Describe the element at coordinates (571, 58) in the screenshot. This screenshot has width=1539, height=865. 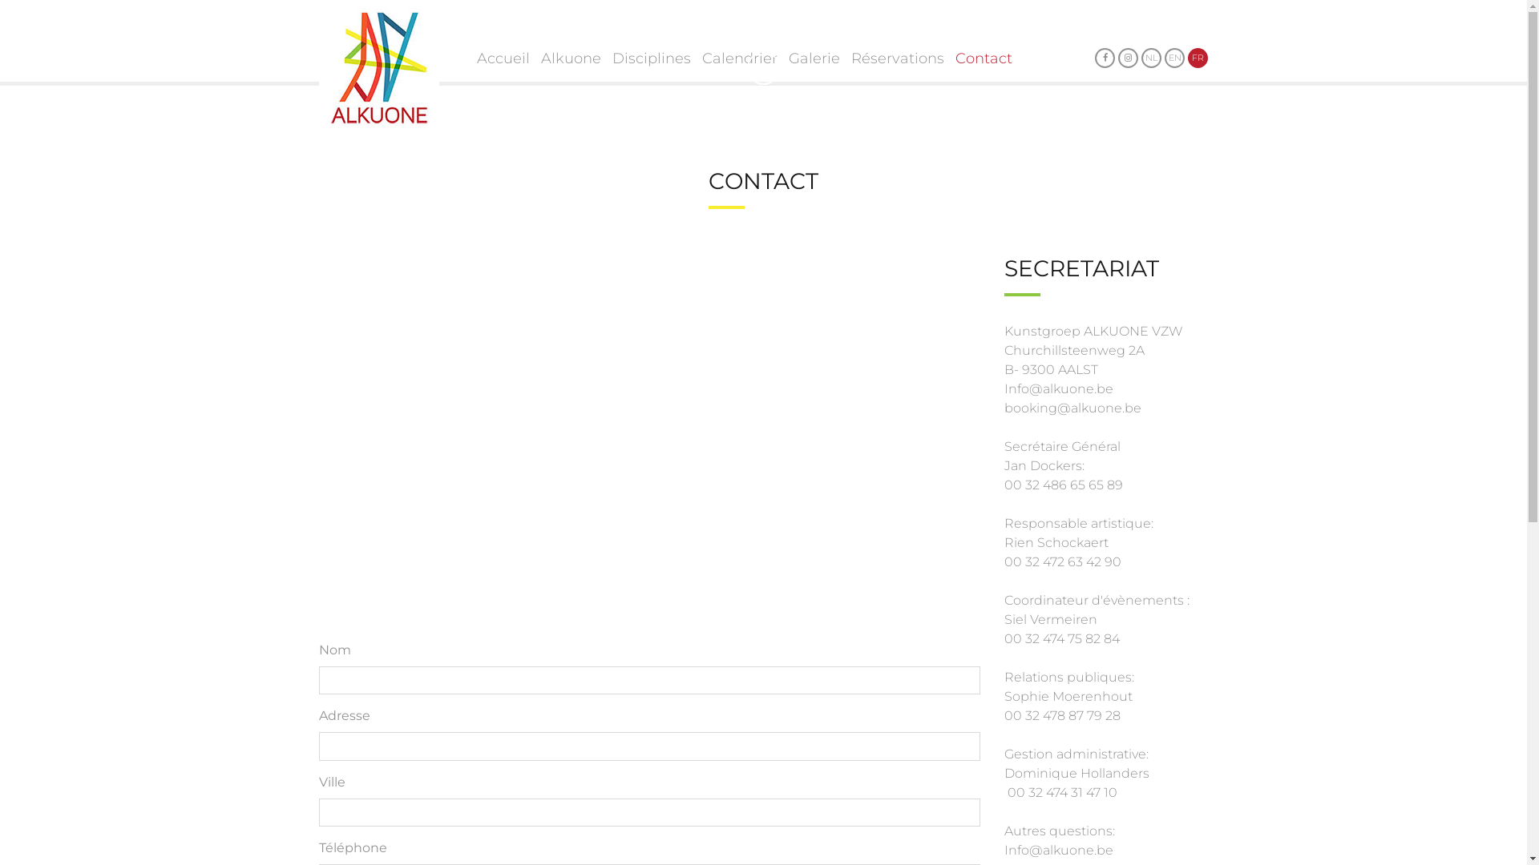
I see `Alkuone` at that location.